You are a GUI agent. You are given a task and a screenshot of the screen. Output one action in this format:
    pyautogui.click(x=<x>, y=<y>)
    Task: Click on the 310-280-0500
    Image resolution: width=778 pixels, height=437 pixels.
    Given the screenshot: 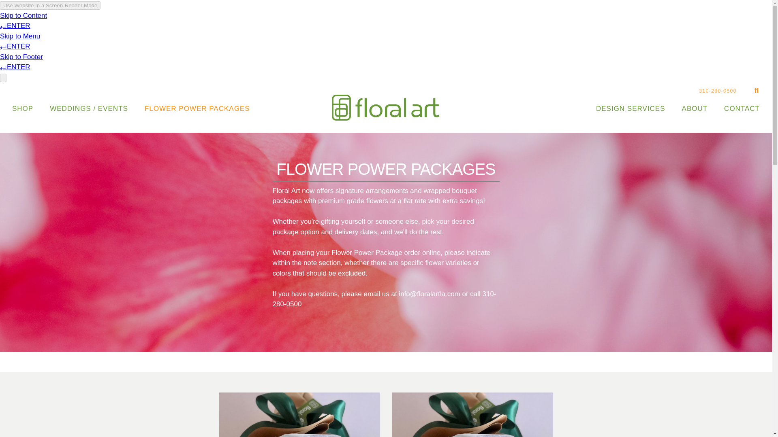 What is the action you would take?
    pyautogui.click(x=718, y=91)
    